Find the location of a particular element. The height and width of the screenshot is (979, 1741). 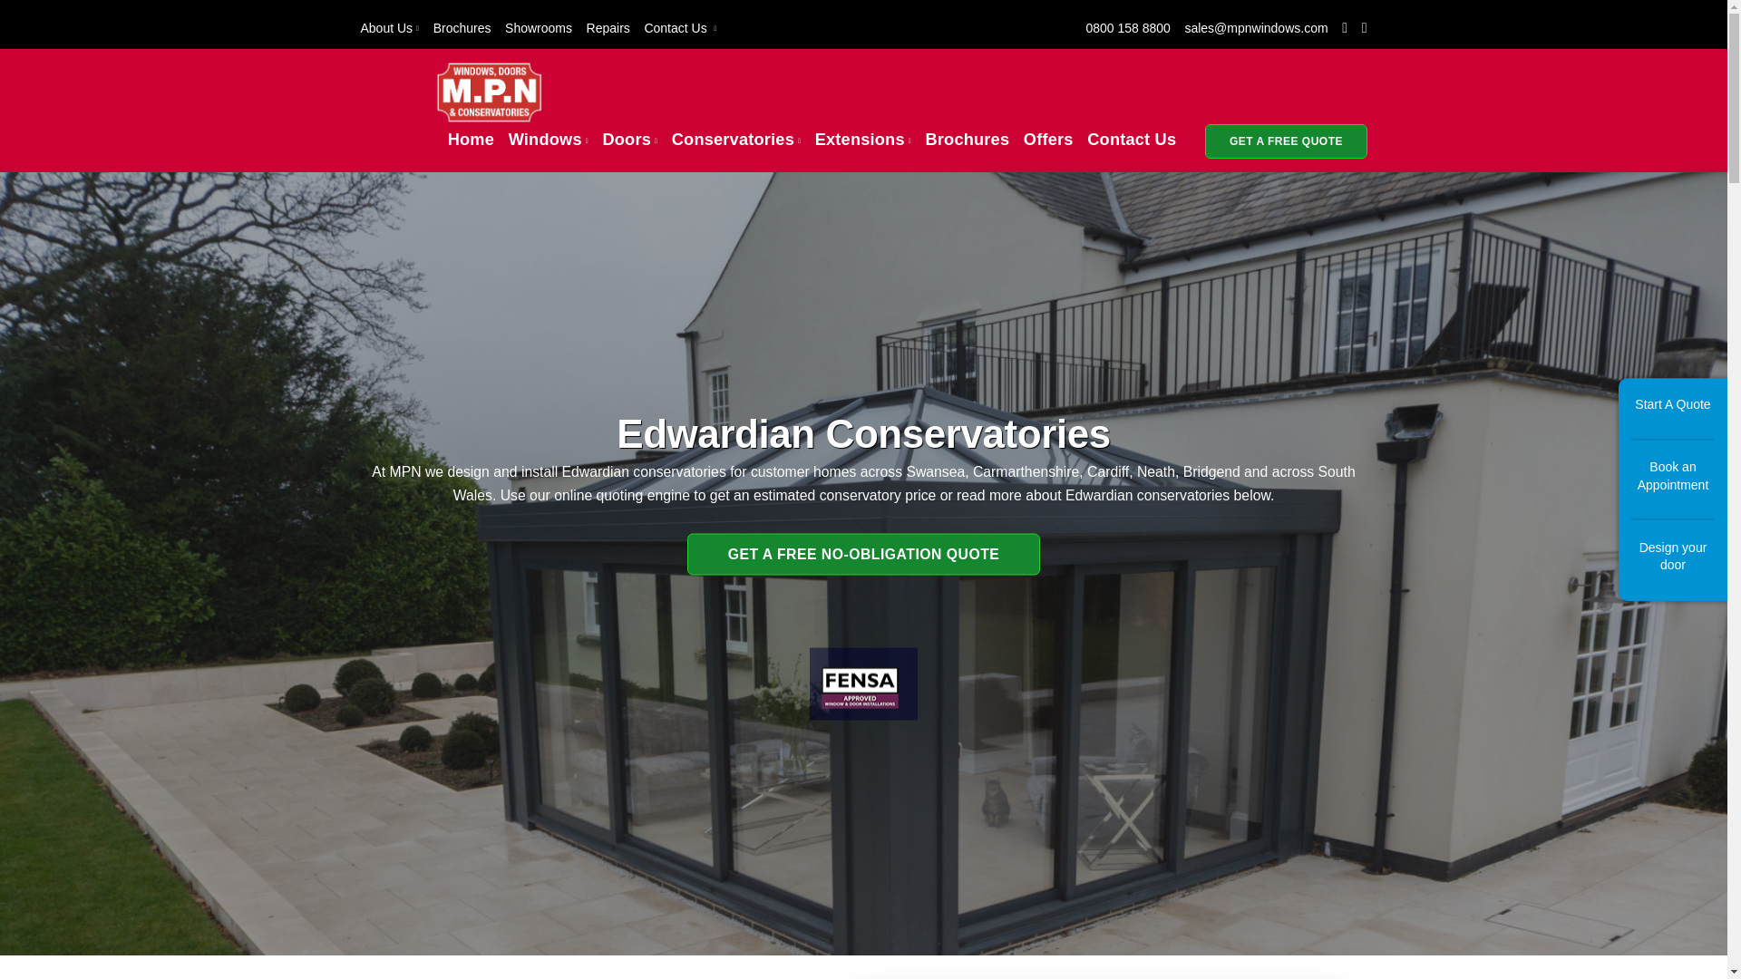

Showrooms is located at coordinates (539, 27).